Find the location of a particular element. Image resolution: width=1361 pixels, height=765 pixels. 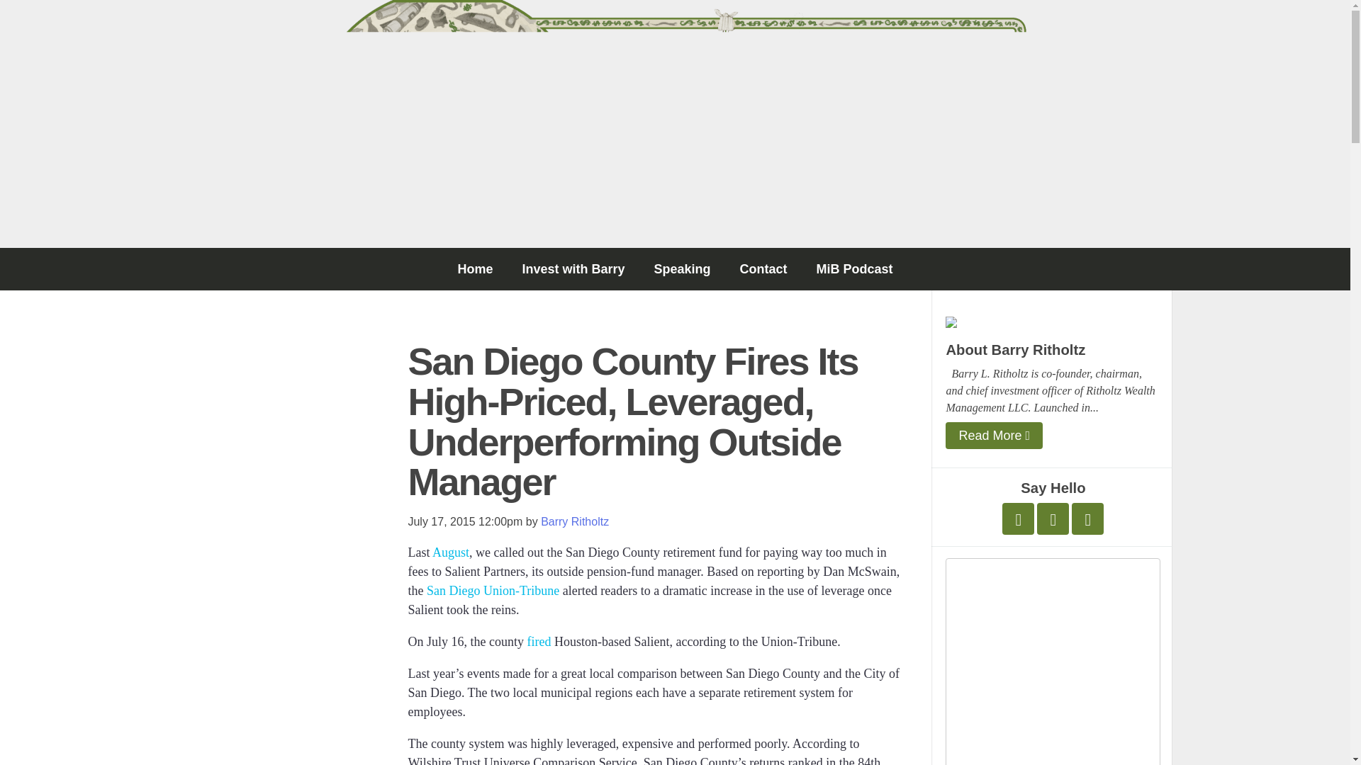

fired is located at coordinates (539, 642).